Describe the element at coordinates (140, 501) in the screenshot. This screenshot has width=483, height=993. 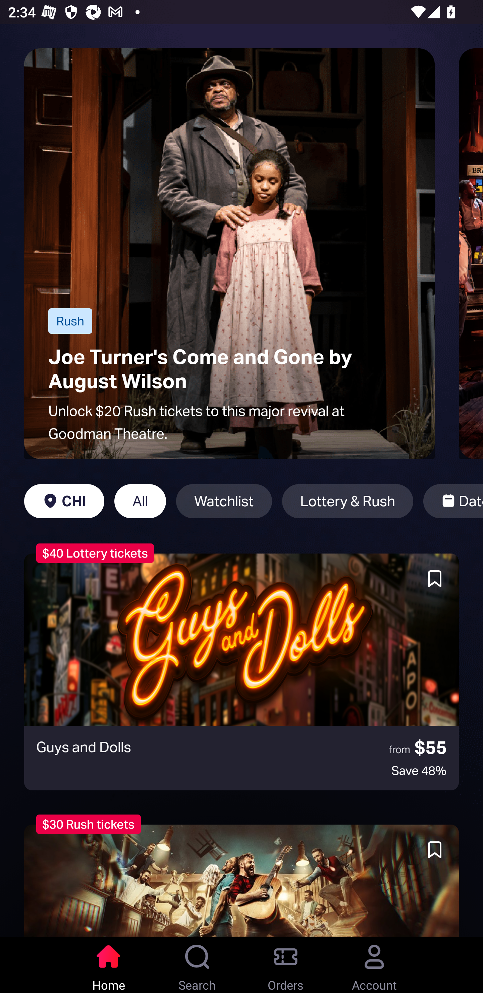
I see `All` at that location.